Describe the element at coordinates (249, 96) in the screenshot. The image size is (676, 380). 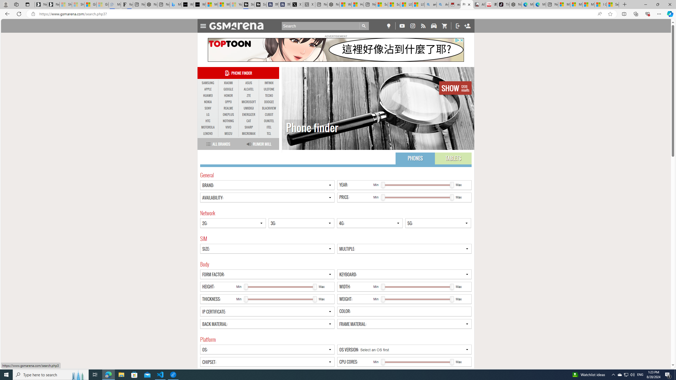
I see `ZTE` at that location.